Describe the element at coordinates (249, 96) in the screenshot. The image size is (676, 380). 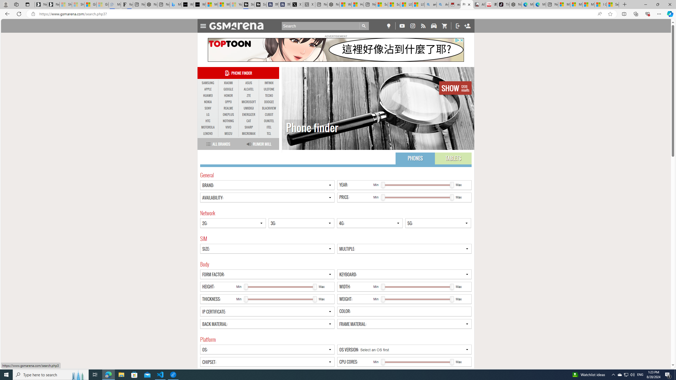
I see `ZTE` at that location.